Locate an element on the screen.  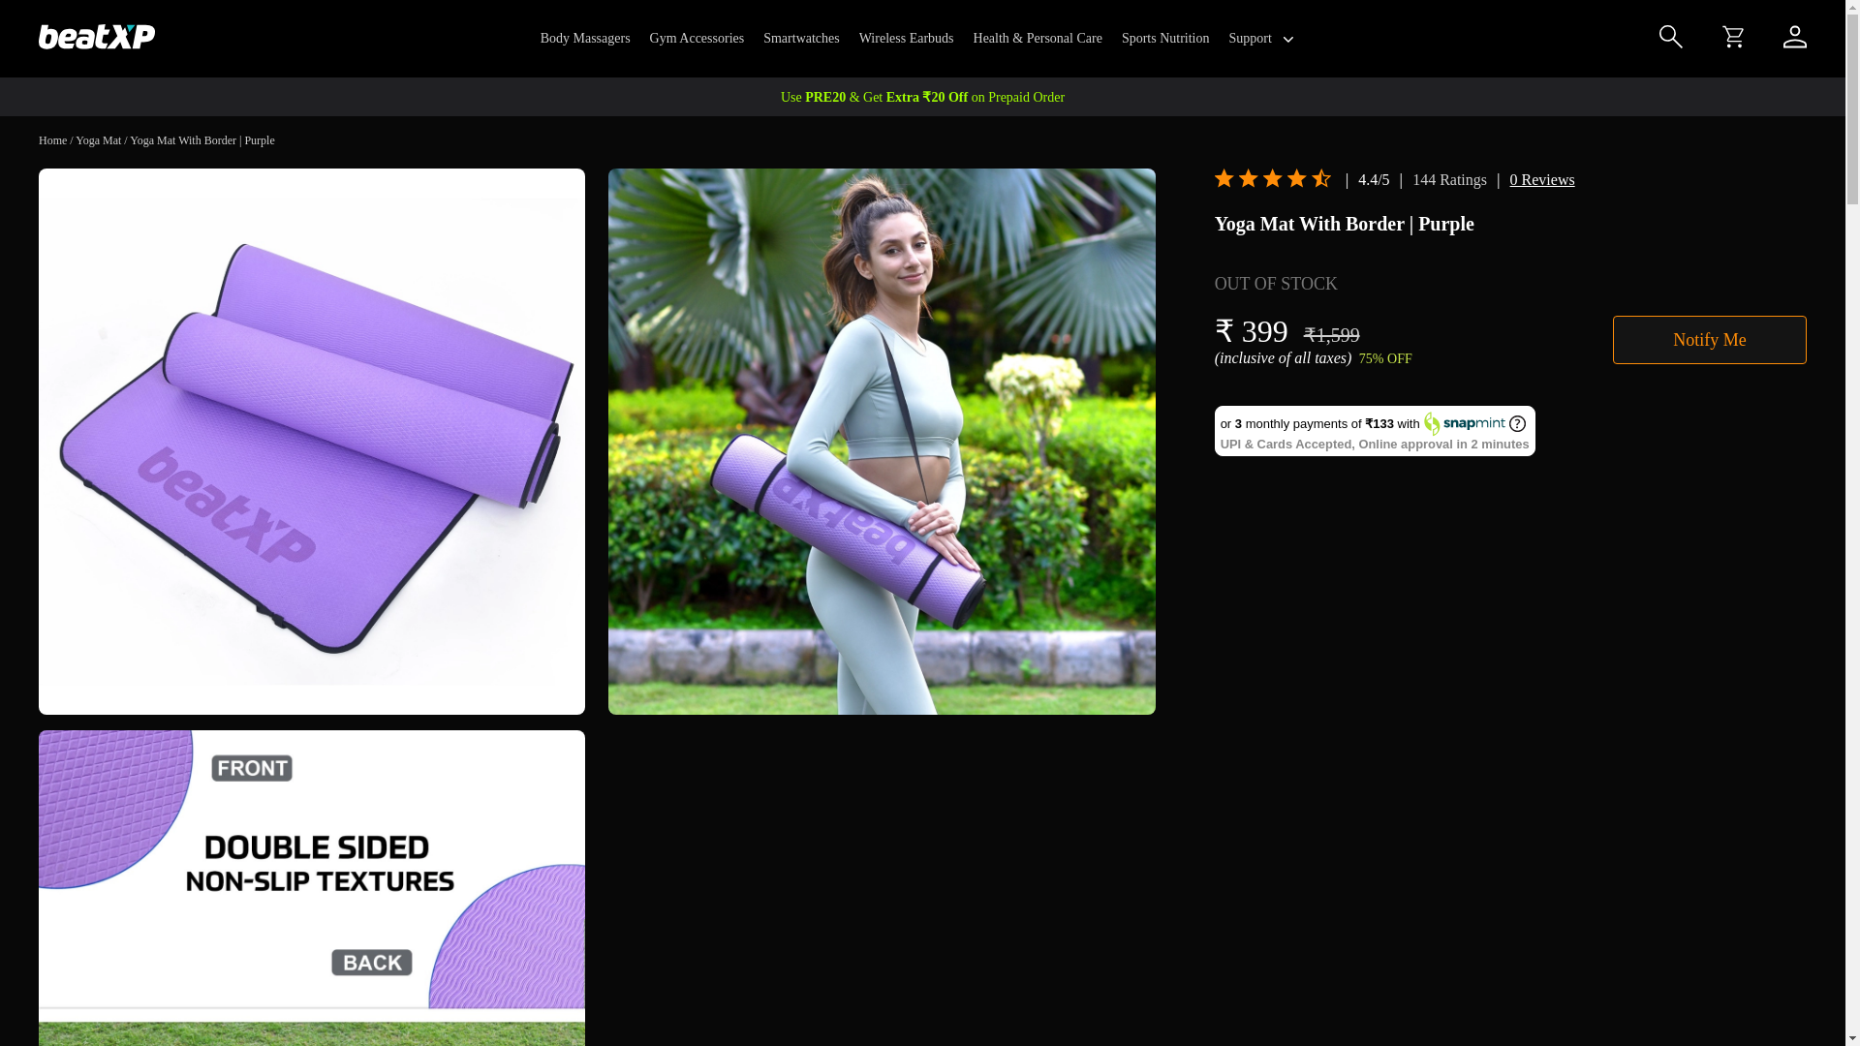
Smartwatches is located at coordinates (801, 39).